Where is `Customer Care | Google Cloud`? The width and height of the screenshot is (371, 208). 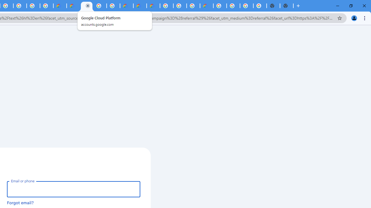
Customer Care | Google Cloud is located at coordinates (126, 6).